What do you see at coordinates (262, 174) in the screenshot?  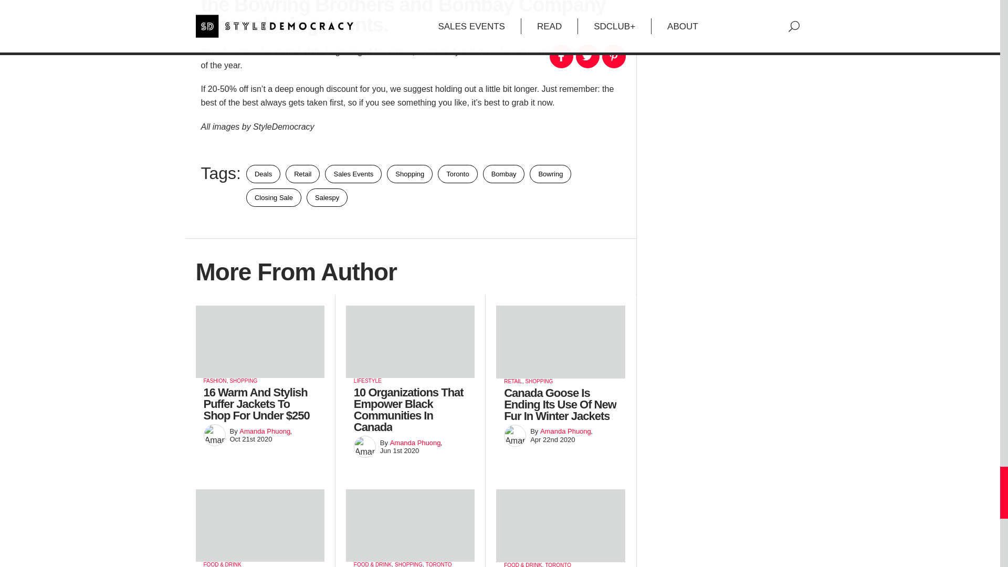 I see `Deals` at bounding box center [262, 174].